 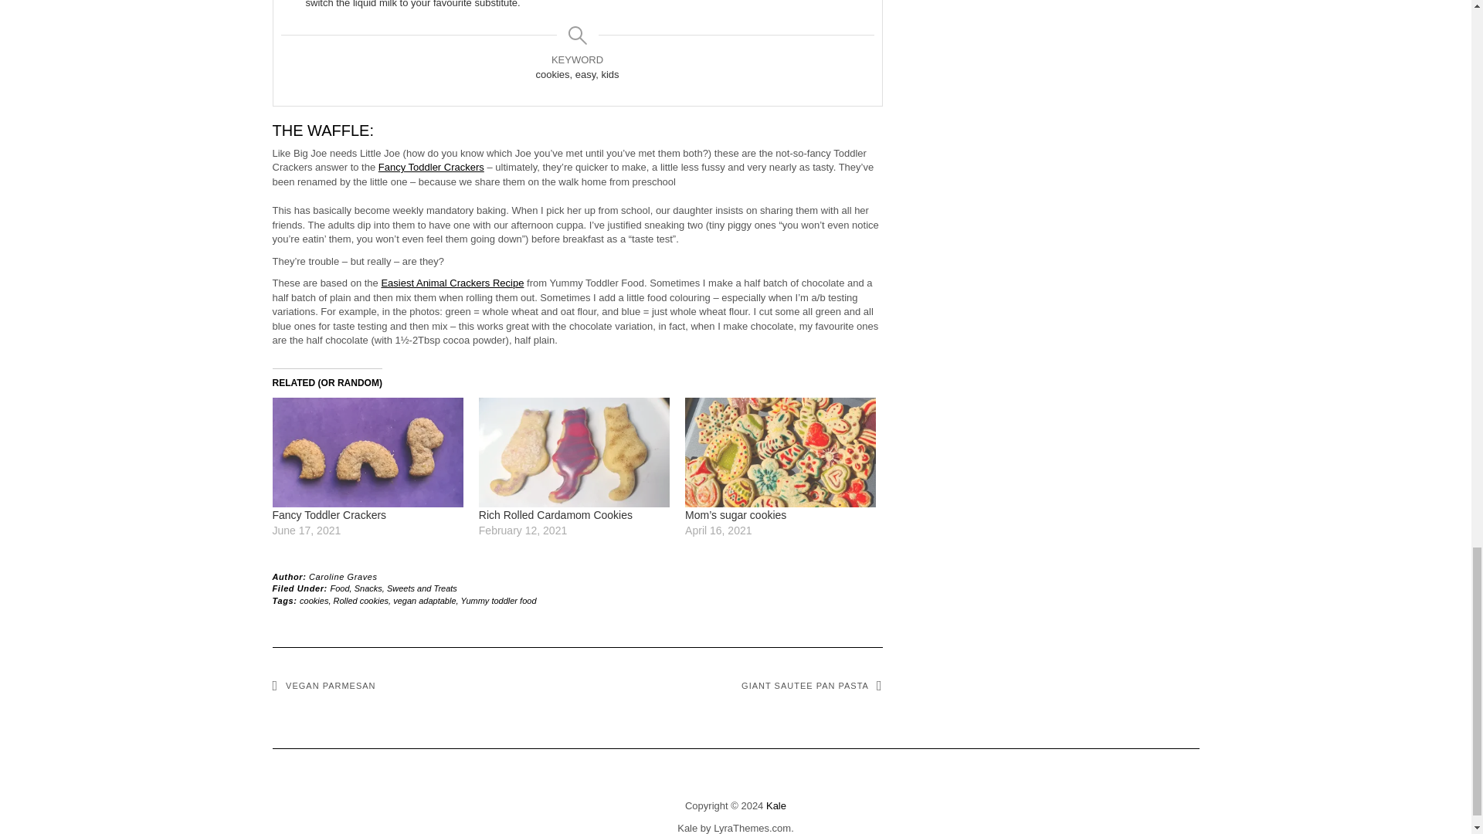 I want to click on cookies, so click(x=314, y=601).